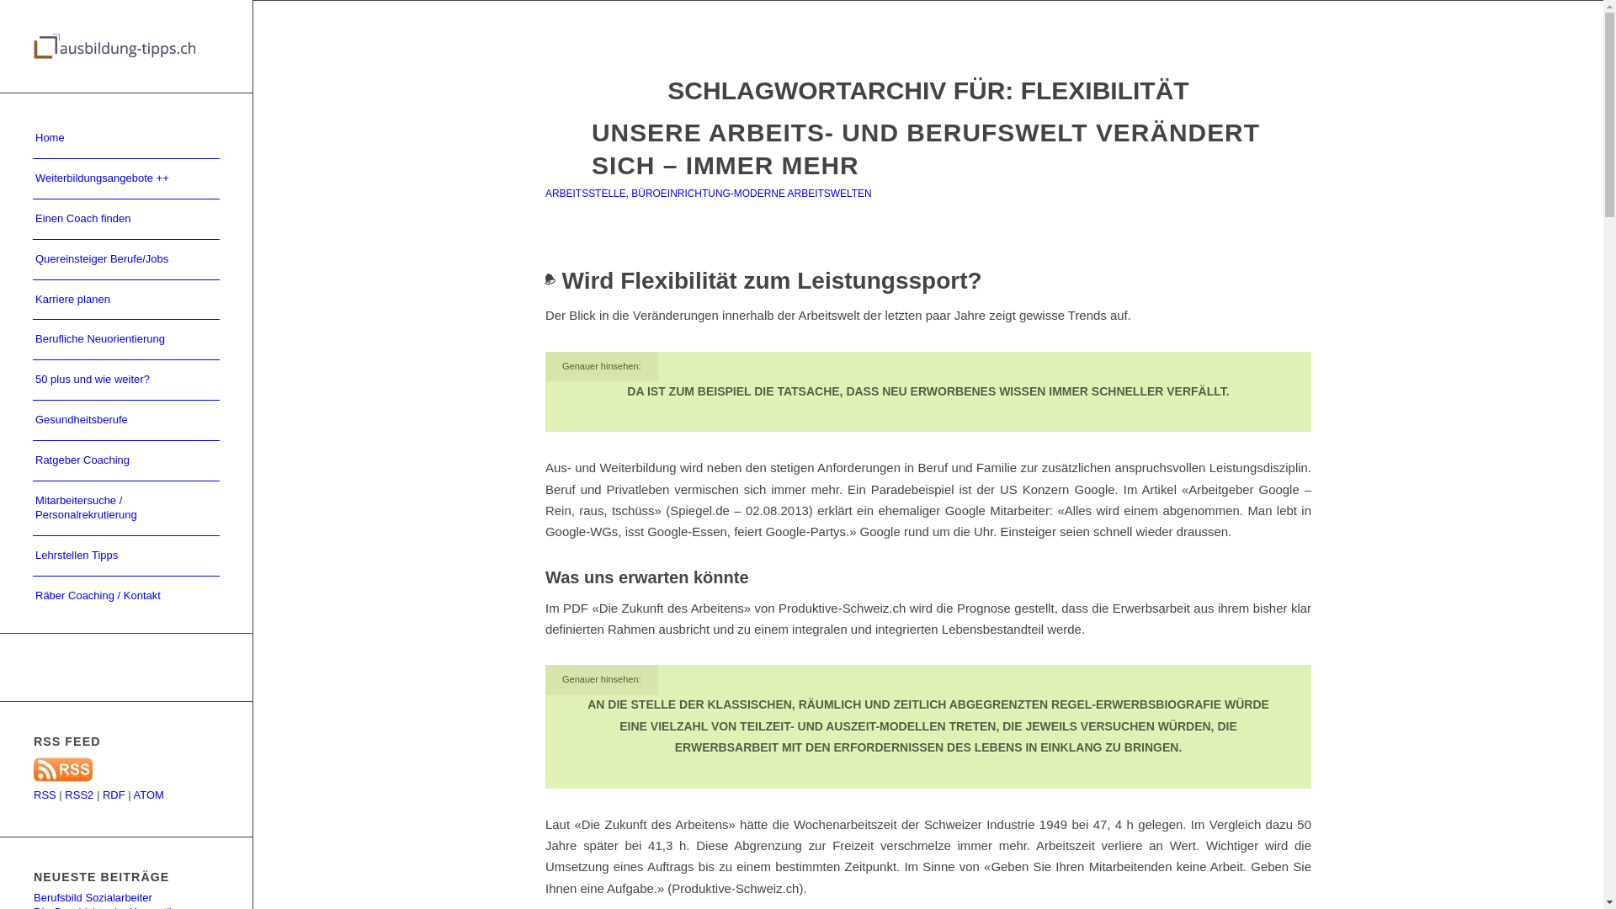  I want to click on ATOM, so click(149, 795).